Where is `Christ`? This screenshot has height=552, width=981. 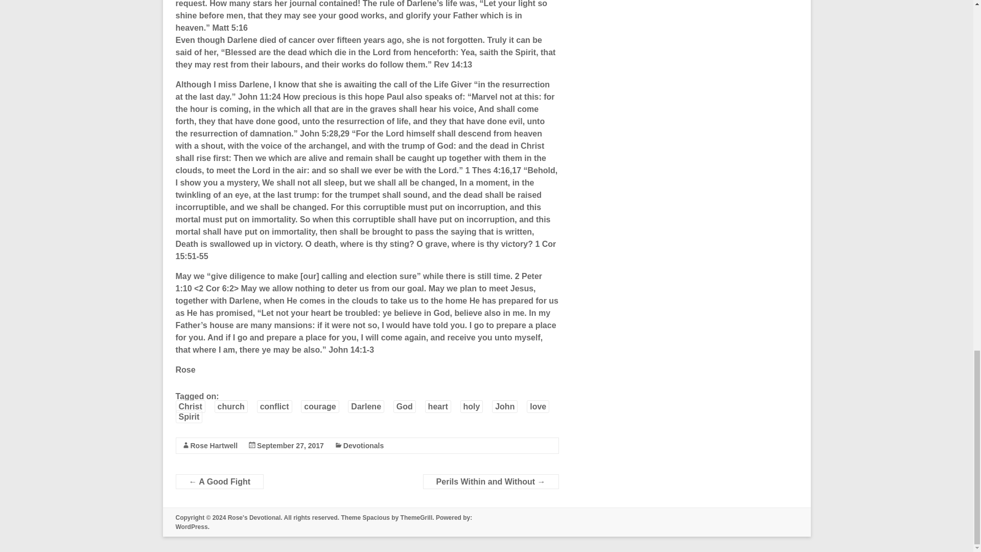 Christ is located at coordinates (190, 406).